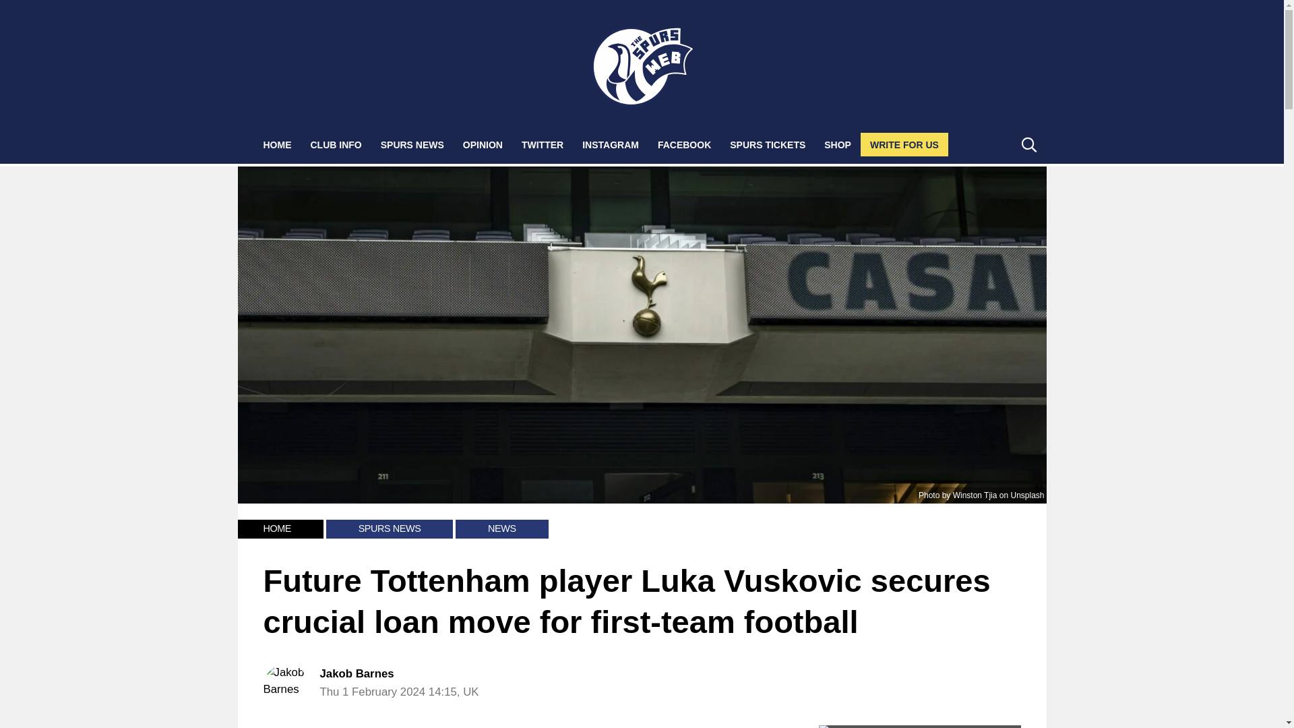 Image resolution: width=1294 pixels, height=728 pixels. I want to click on WRITE FOR US, so click(904, 144).